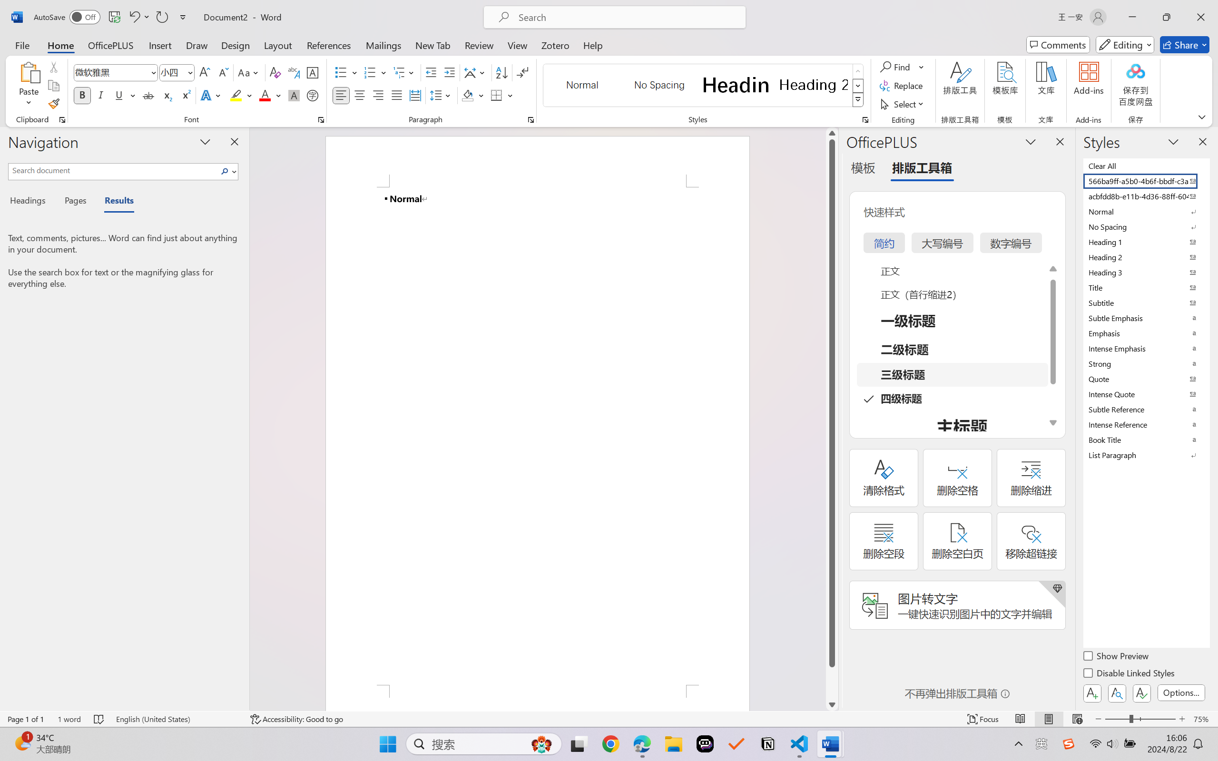  What do you see at coordinates (185, 95) in the screenshot?
I see `Superscript` at bounding box center [185, 95].